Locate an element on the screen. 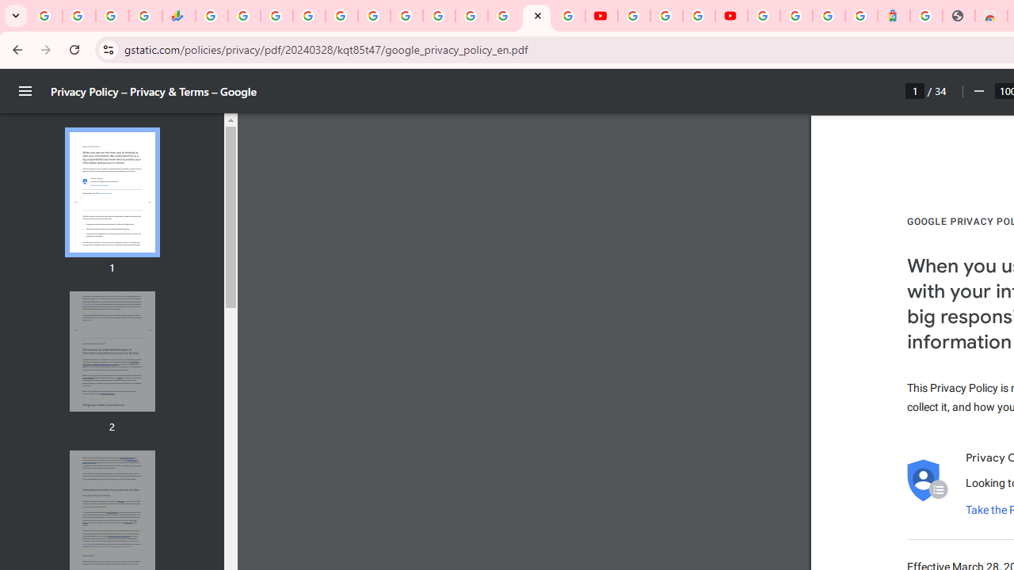 The image size is (1014, 570). YouTube is located at coordinates (634, 16).